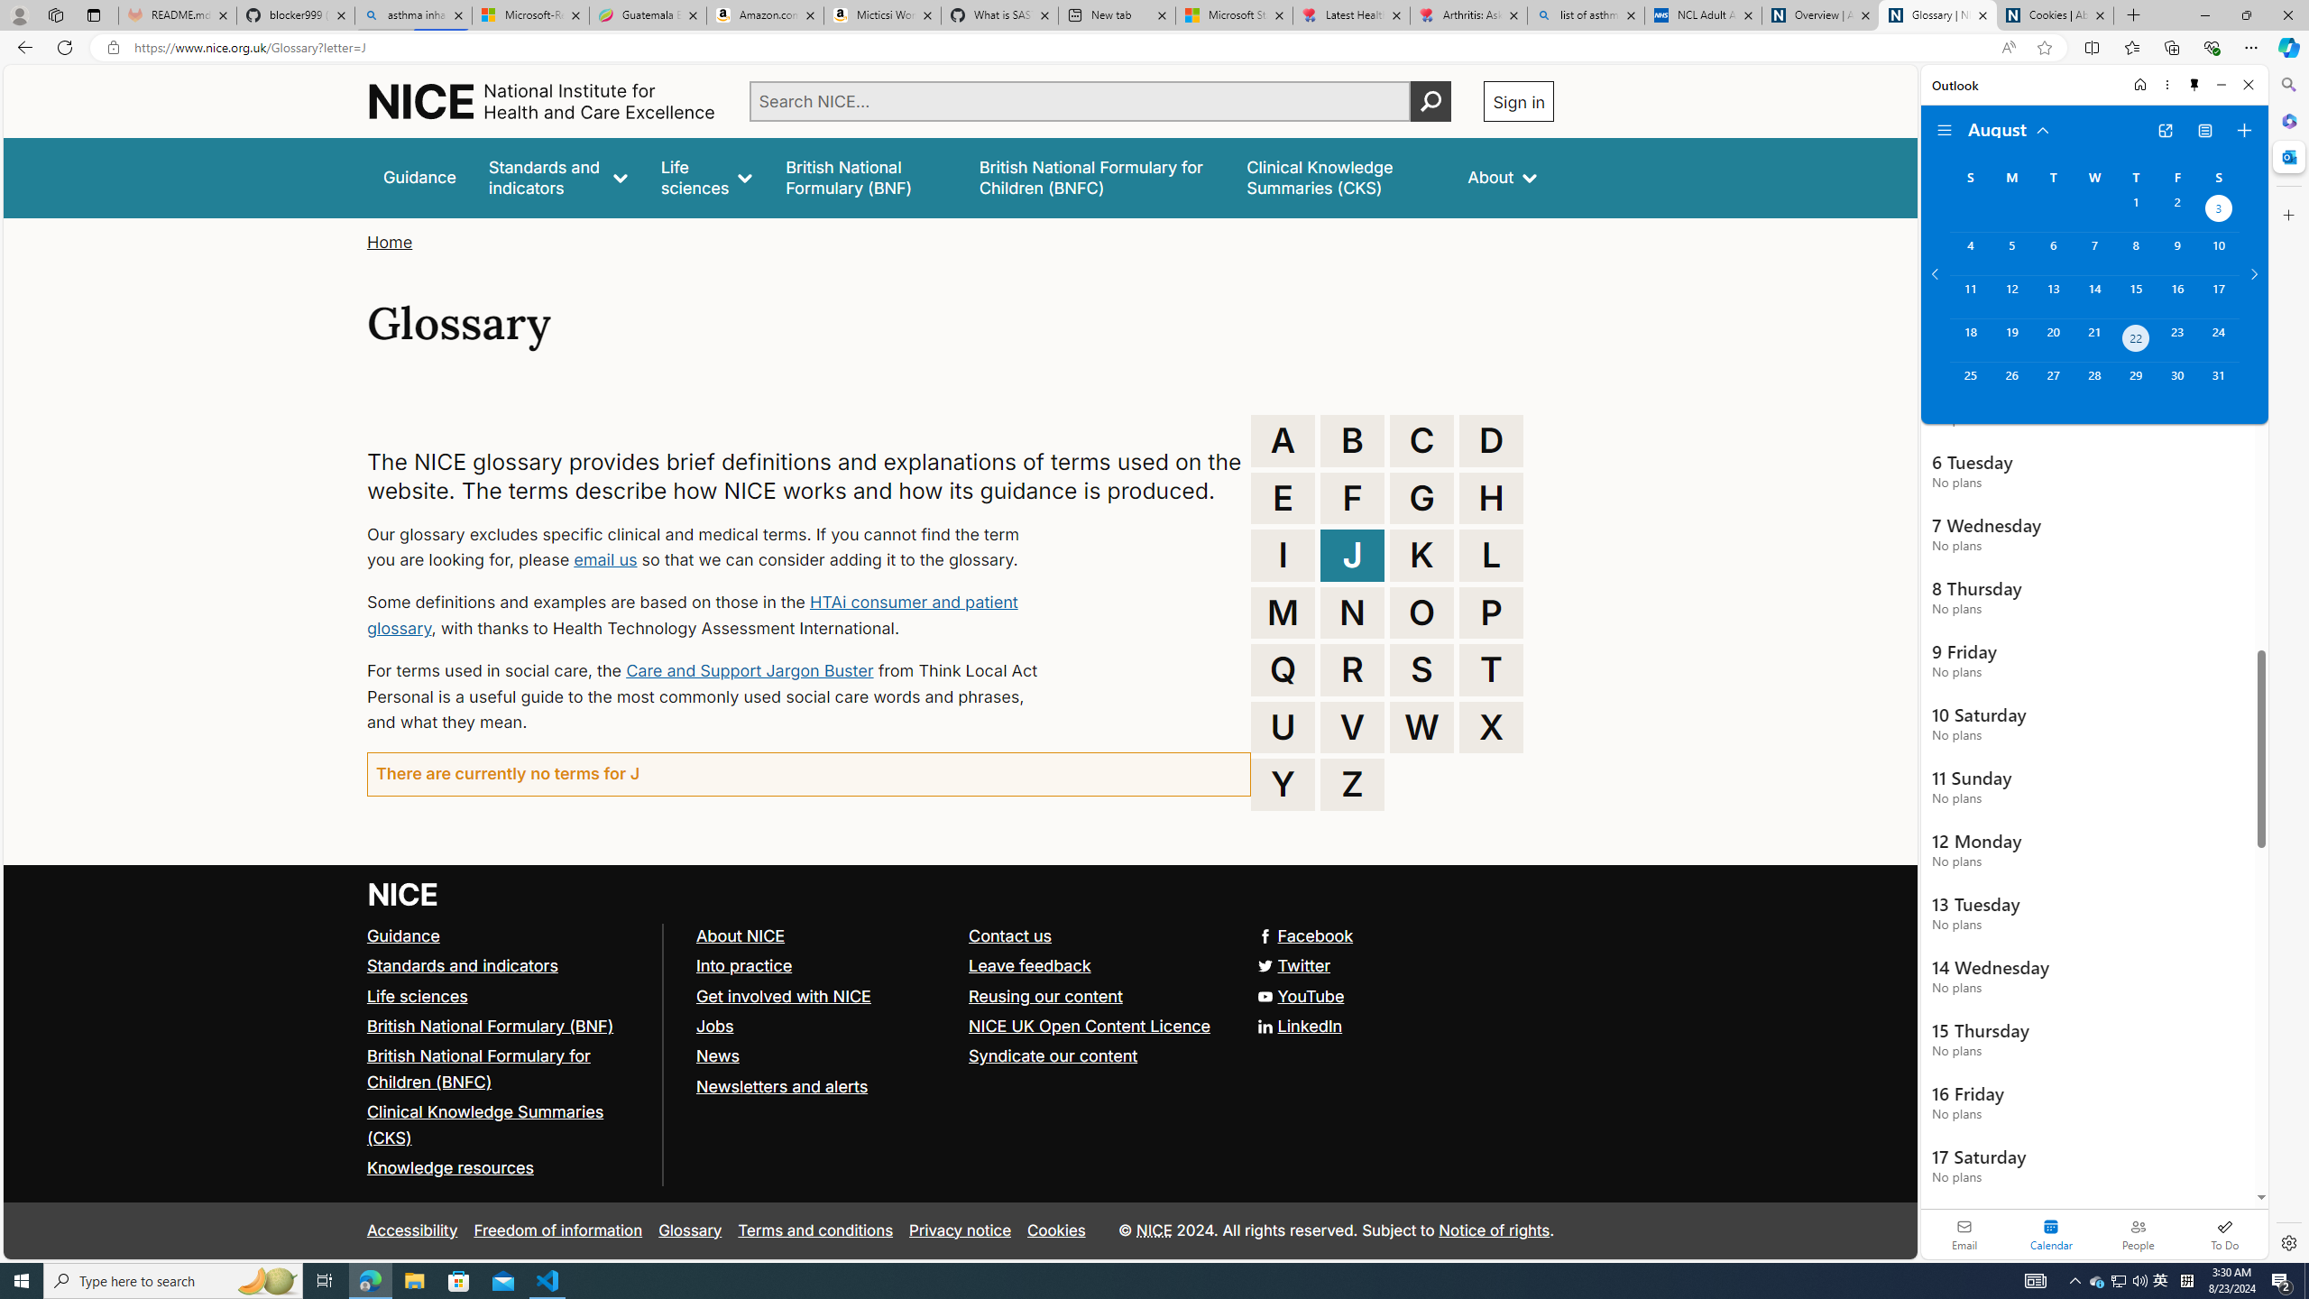 Image resolution: width=2309 pixels, height=1299 pixels. What do you see at coordinates (2052, 340) in the screenshot?
I see `Tuesday, August 20, 2024. ` at bounding box center [2052, 340].